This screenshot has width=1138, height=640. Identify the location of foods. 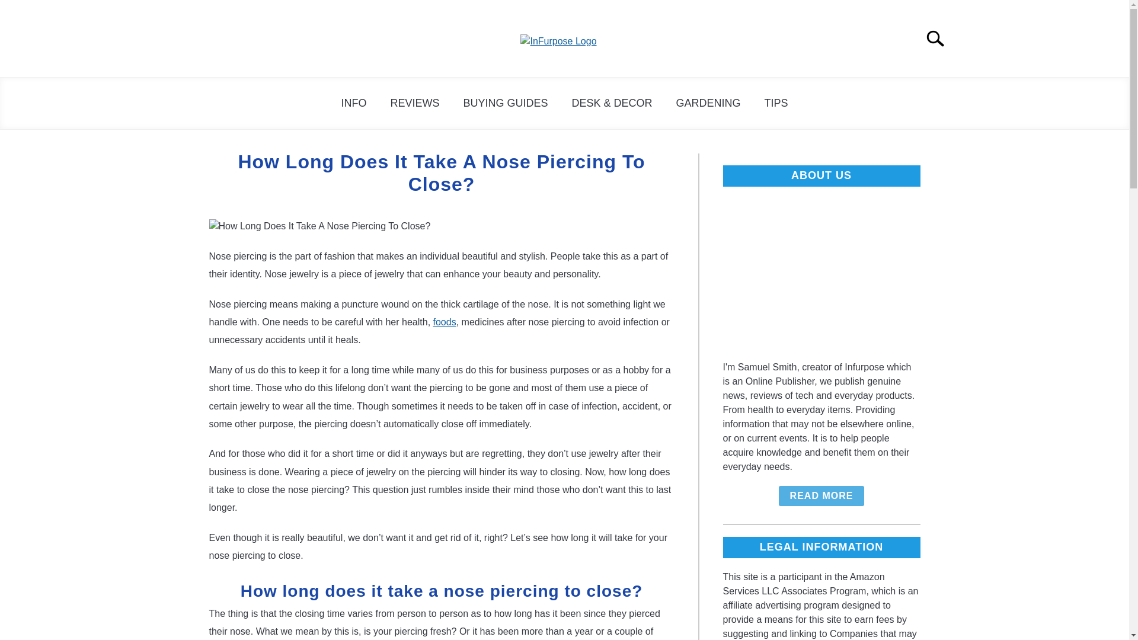
(445, 321).